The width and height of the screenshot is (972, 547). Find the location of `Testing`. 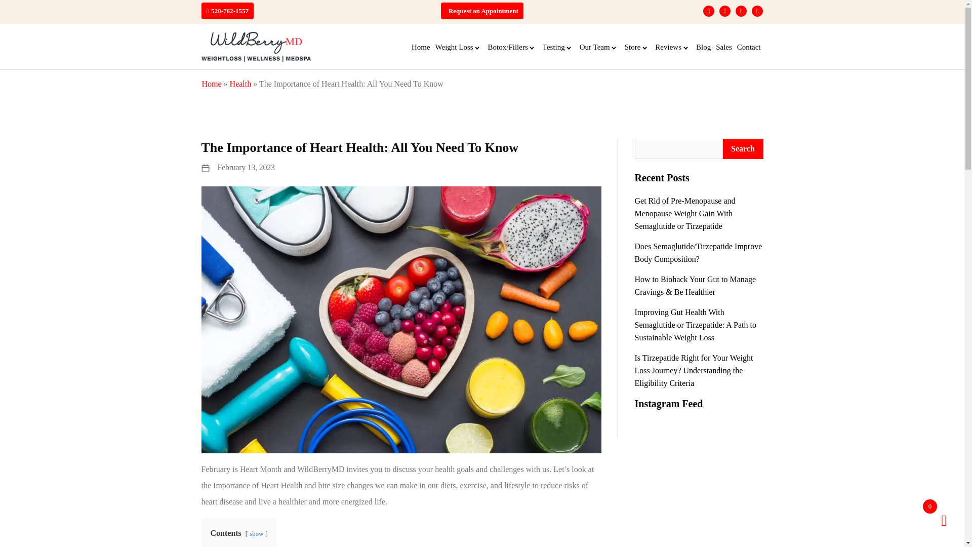

Testing is located at coordinates (559, 47).